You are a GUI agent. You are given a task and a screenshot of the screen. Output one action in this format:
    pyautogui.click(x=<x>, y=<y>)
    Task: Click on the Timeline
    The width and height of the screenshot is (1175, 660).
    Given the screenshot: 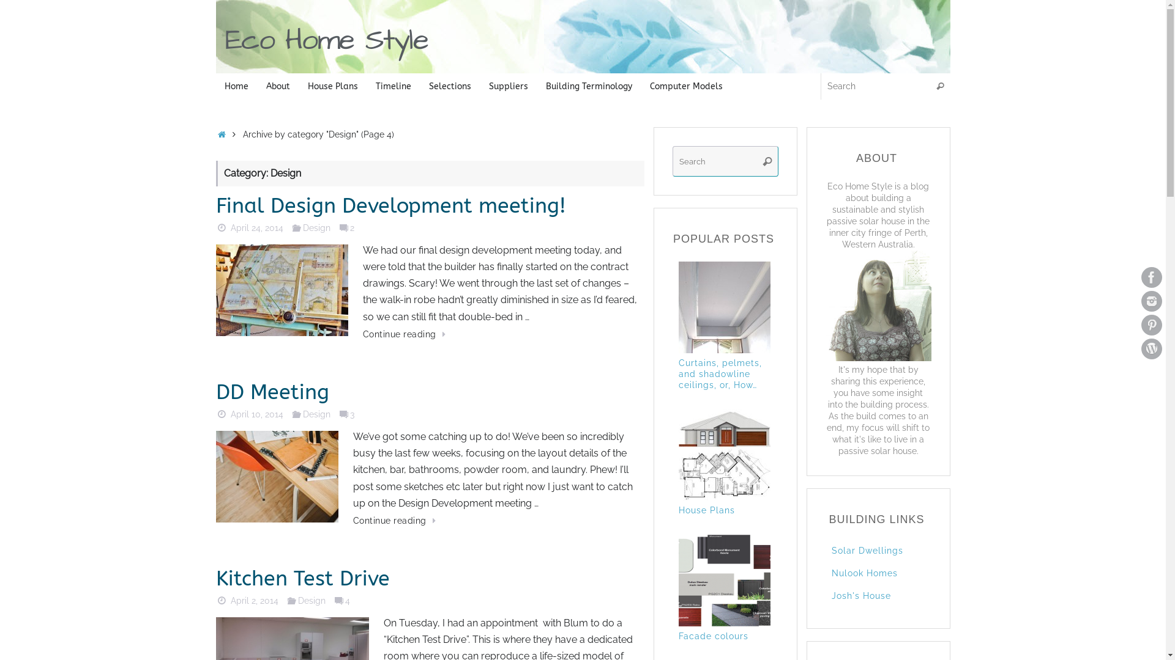 What is the action you would take?
    pyautogui.click(x=394, y=87)
    